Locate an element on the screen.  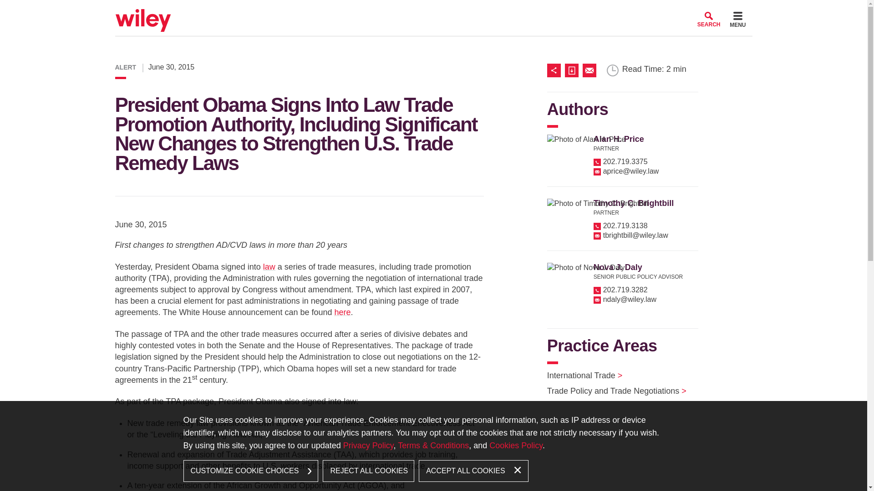
MENU is located at coordinates (737, 21).